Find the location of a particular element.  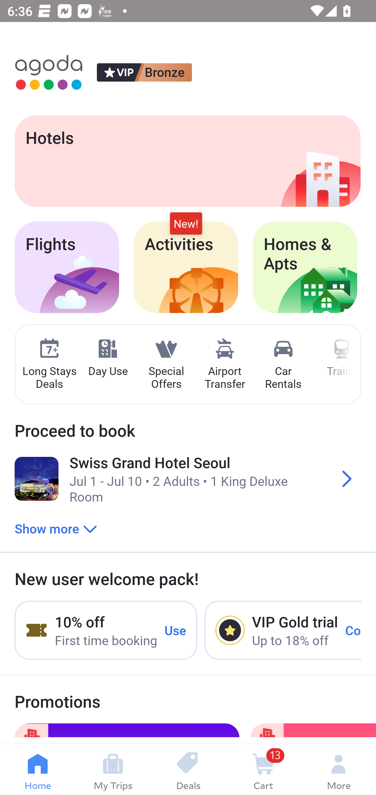

Activities is located at coordinates (186, 267).